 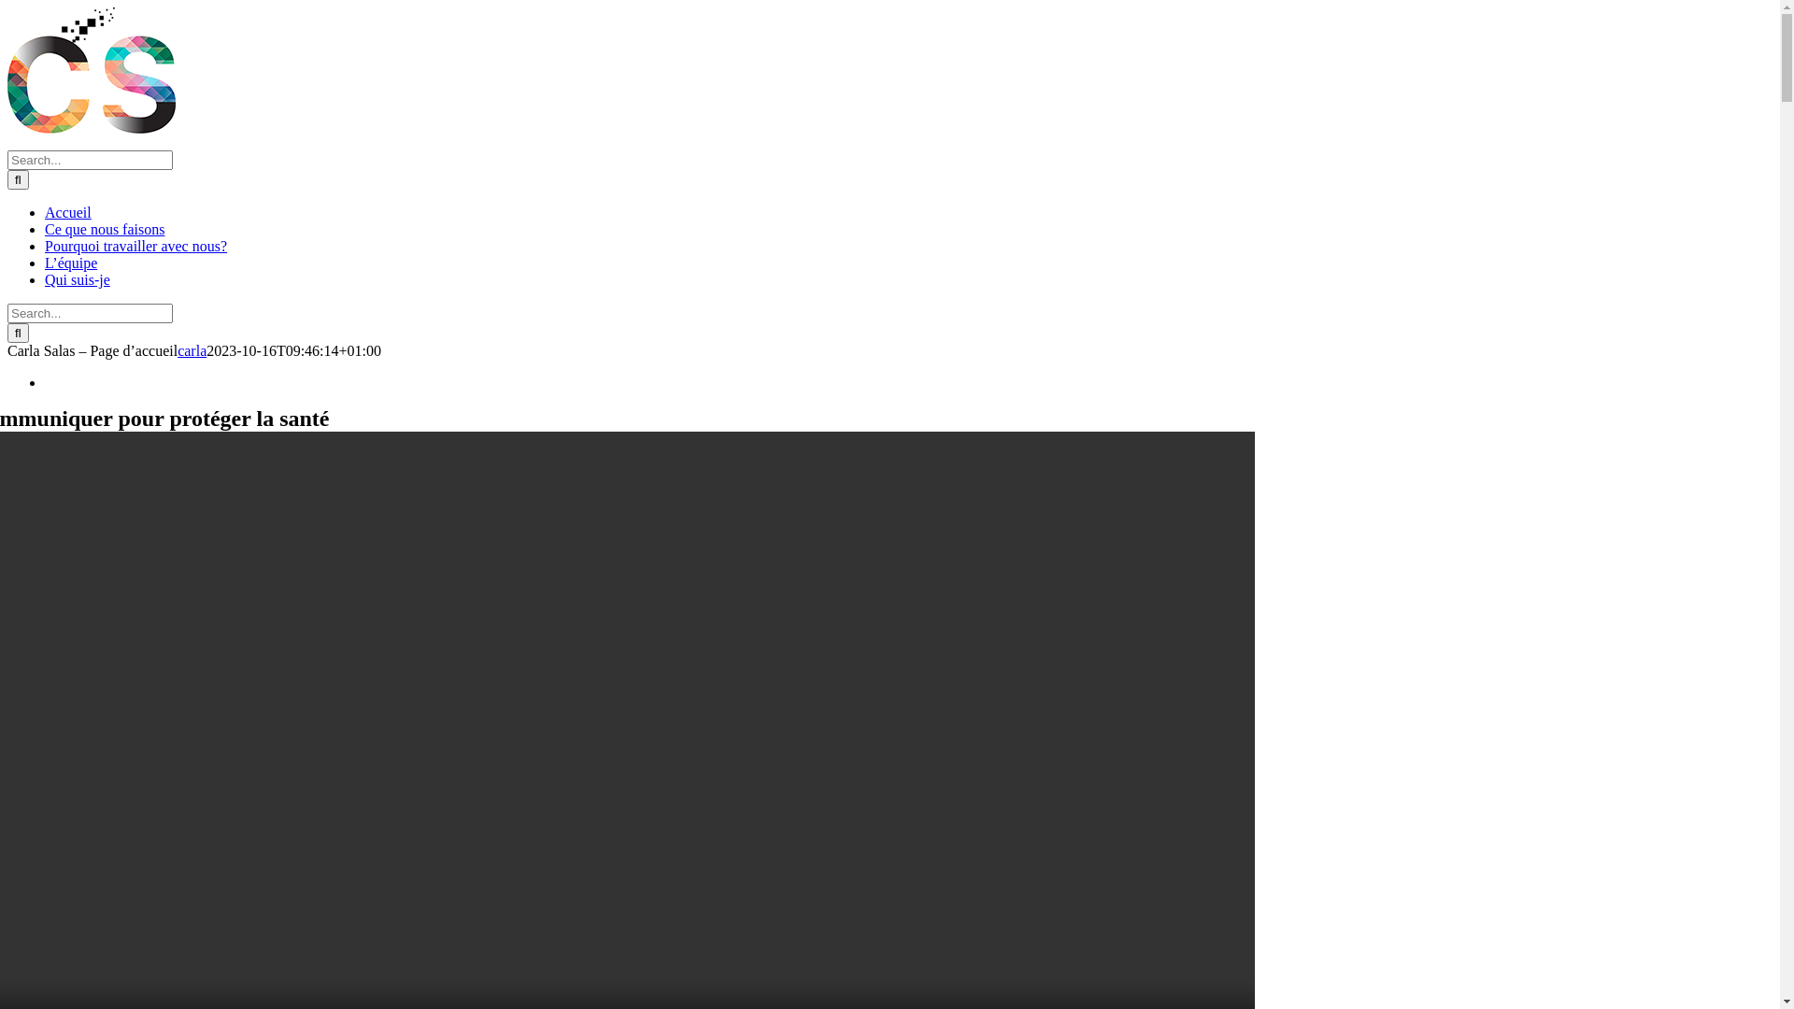 What do you see at coordinates (78, 280) in the screenshot?
I see `Qui suis-je` at bounding box center [78, 280].